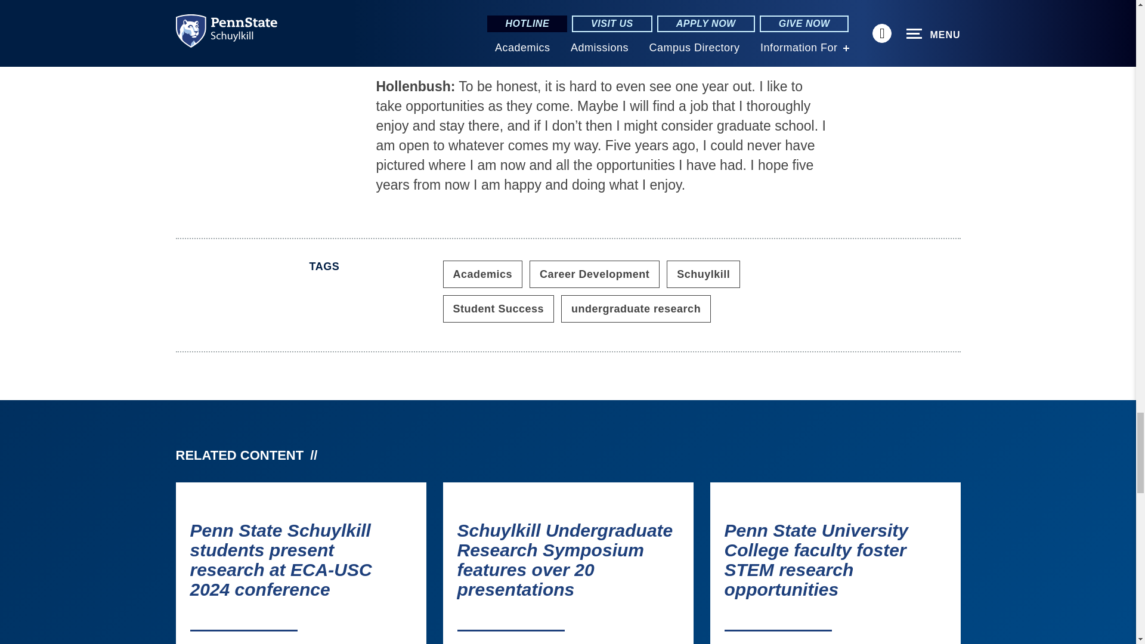 The image size is (1145, 644). Describe the element at coordinates (498, 309) in the screenshot. I see `Content tagged with Student Success` at that location.